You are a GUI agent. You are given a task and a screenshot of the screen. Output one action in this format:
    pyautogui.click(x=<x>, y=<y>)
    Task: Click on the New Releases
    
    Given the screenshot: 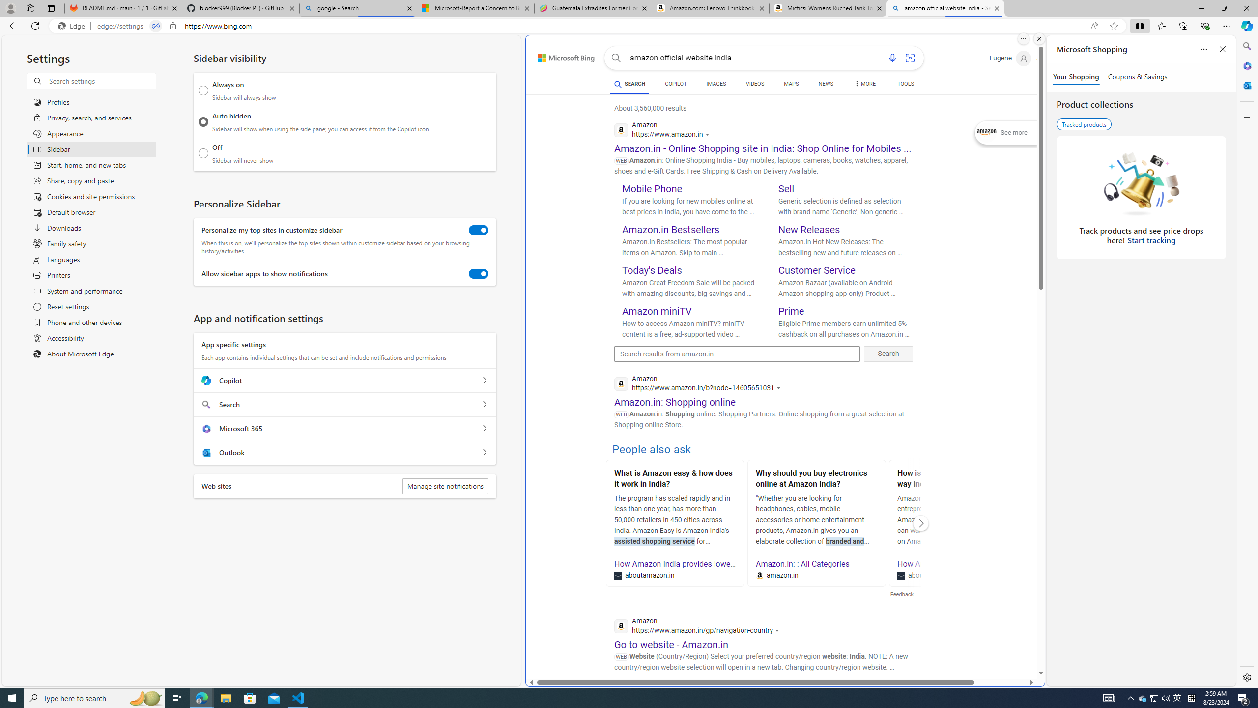 What is the action you would take?
    pyautogui.click(x=809, y=230)
    